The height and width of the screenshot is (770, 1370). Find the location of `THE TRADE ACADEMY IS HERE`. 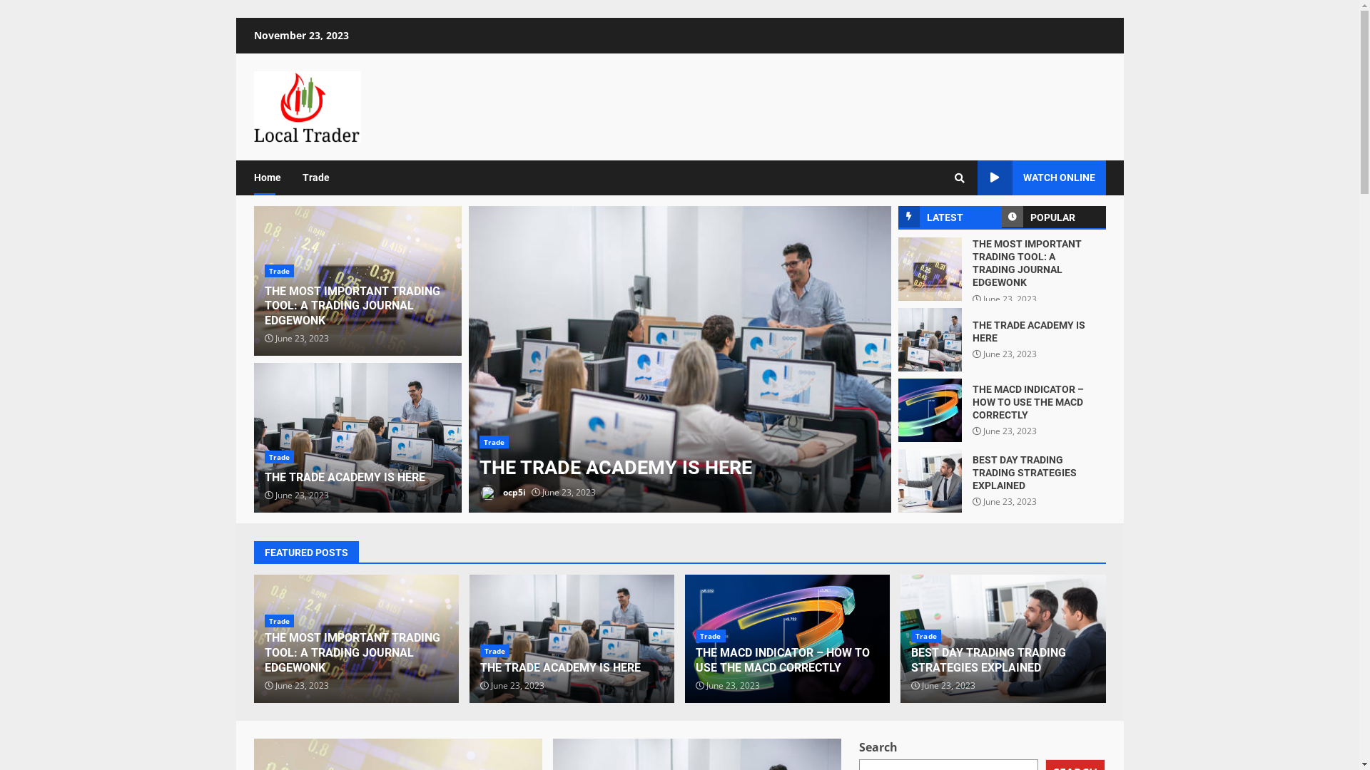

THE TRADE ACADEMY IS HERE is located at coordinates (679, 359).